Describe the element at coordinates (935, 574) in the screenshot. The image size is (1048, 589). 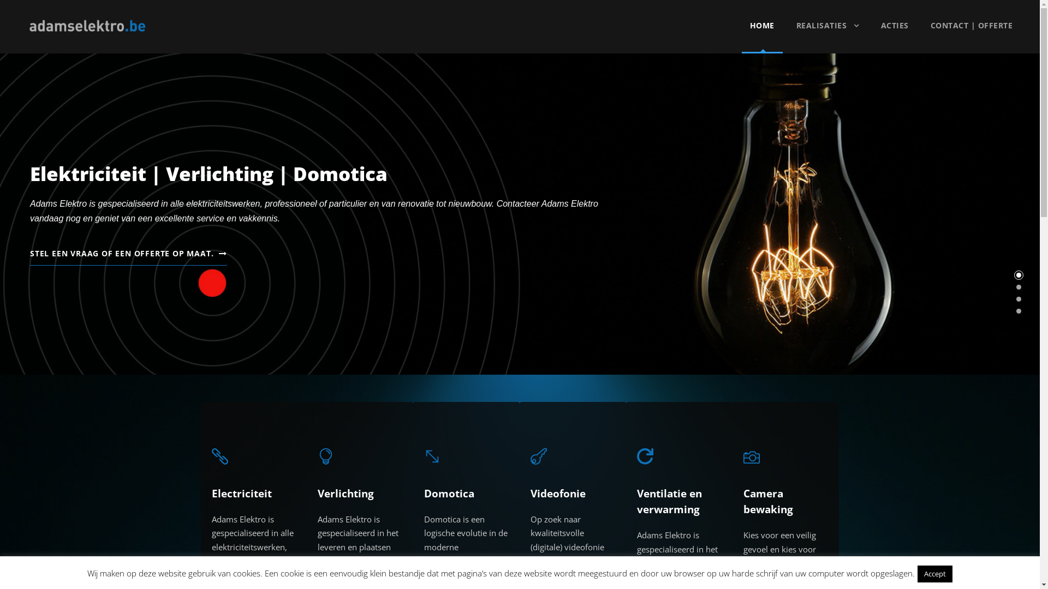
I see `Accept` at that location.